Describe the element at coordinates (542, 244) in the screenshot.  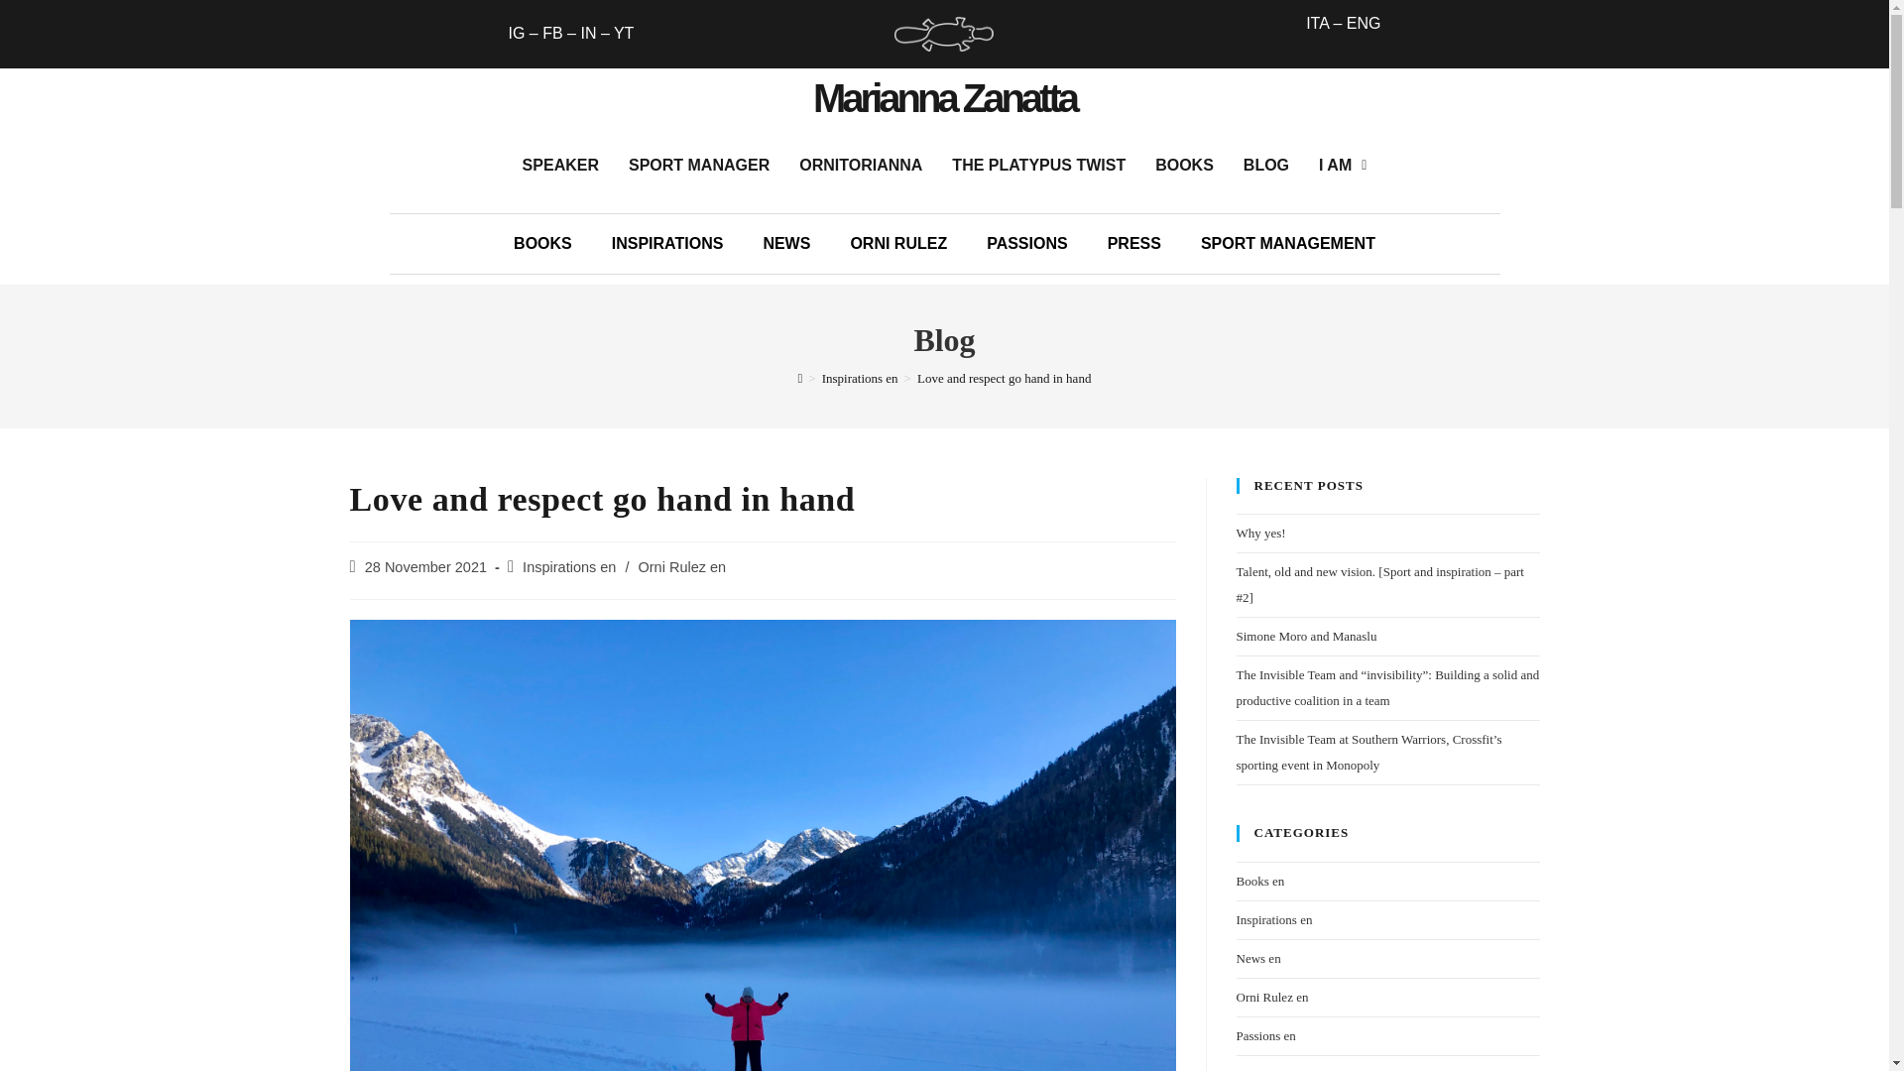
I see `BOOKS` at that location.